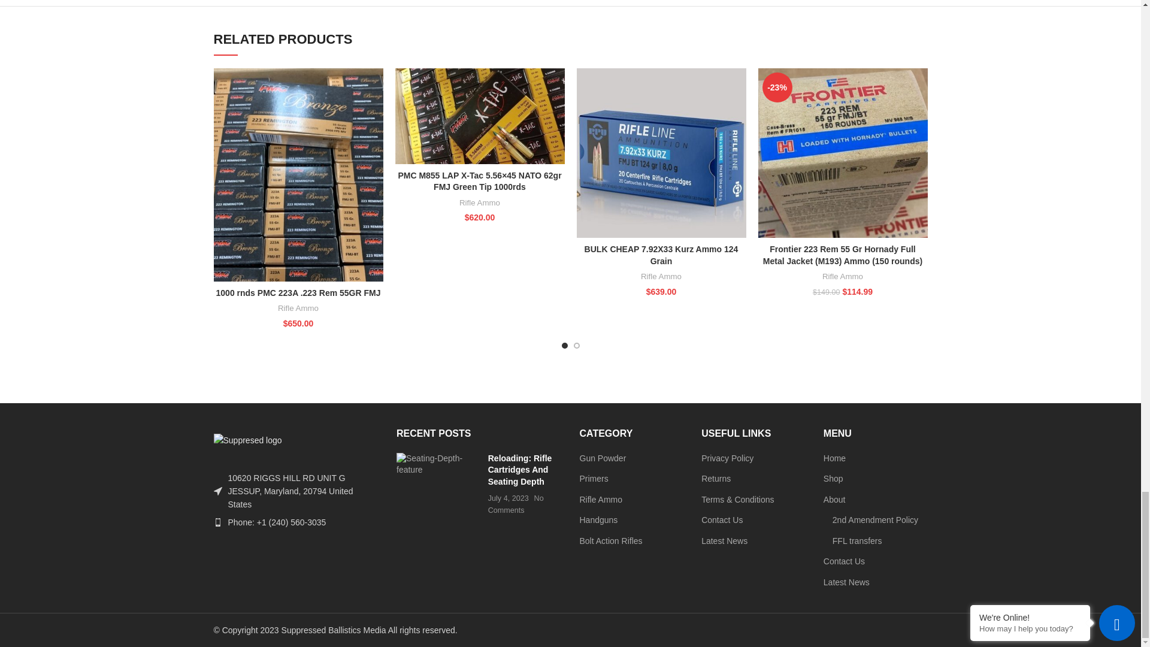 The width and height of the screenshot is (1150, 647). I want to click on Permalink to Reloading: Rifle Cartridges And Seating Depth, so click(520, 470).